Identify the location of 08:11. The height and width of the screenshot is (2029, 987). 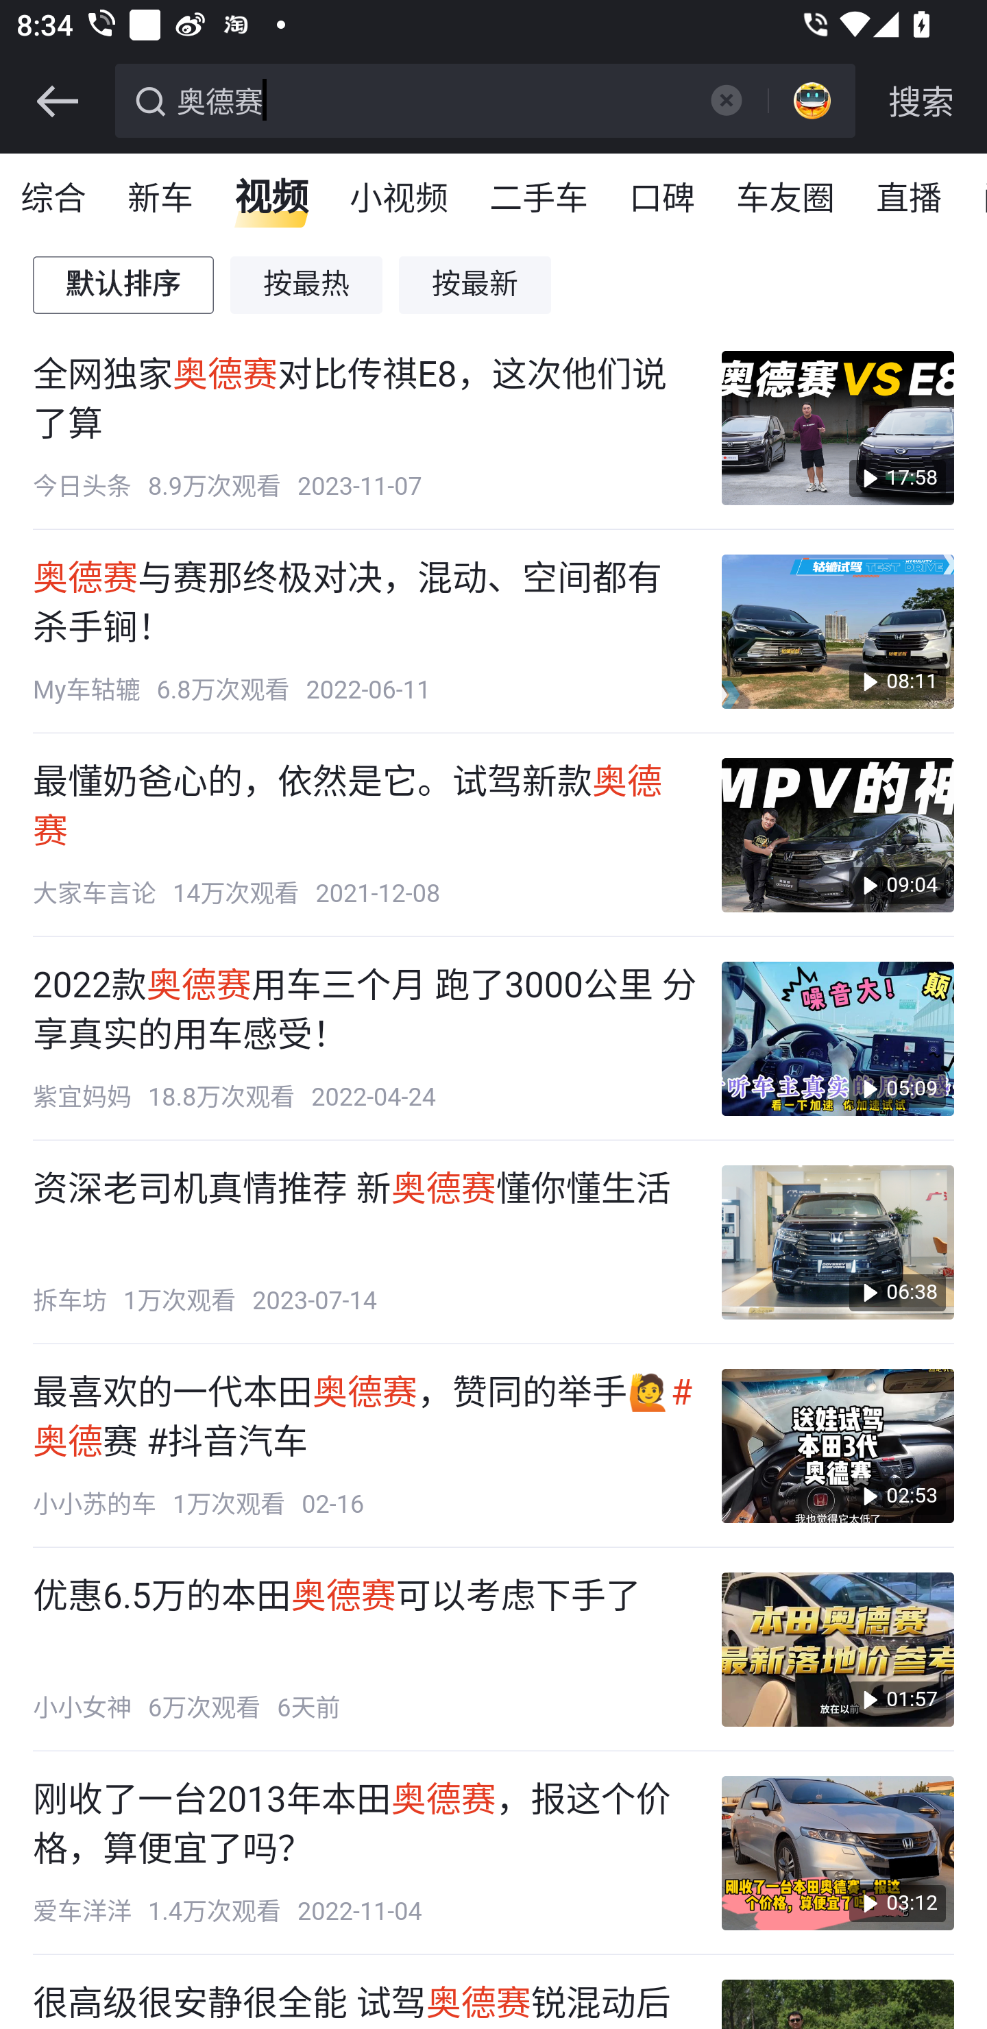
(838, 631).